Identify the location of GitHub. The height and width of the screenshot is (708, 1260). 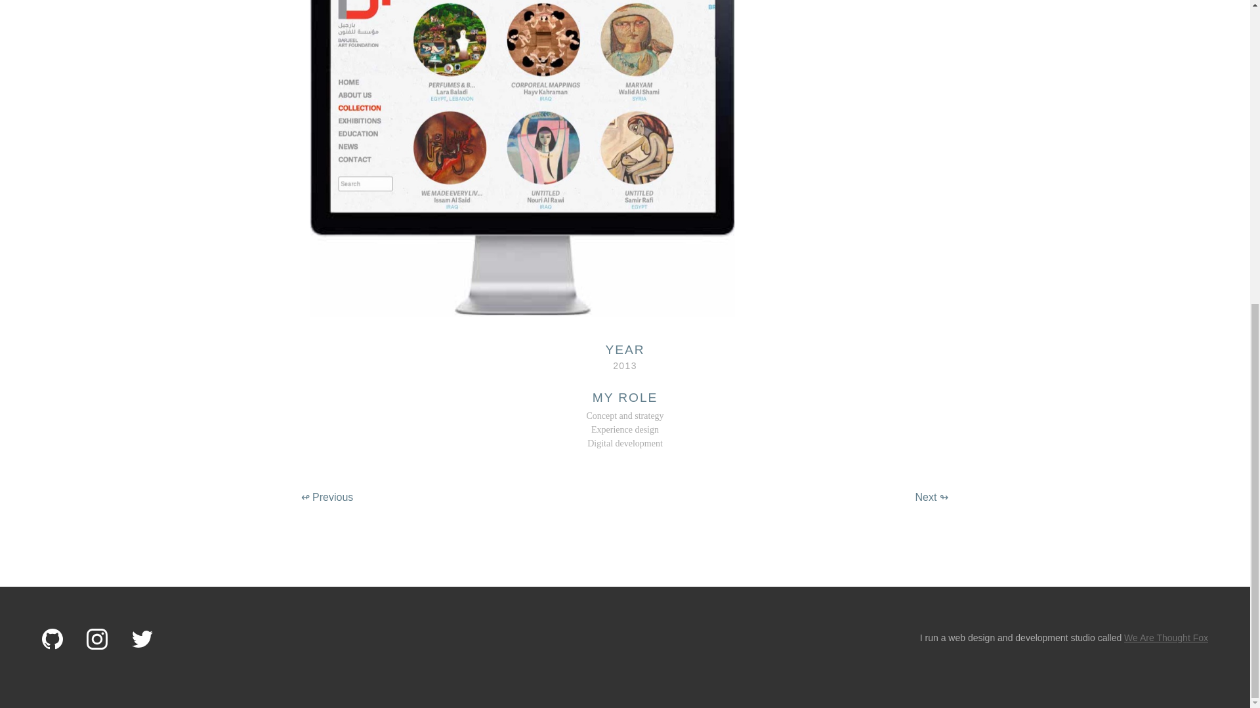
(52, 640).